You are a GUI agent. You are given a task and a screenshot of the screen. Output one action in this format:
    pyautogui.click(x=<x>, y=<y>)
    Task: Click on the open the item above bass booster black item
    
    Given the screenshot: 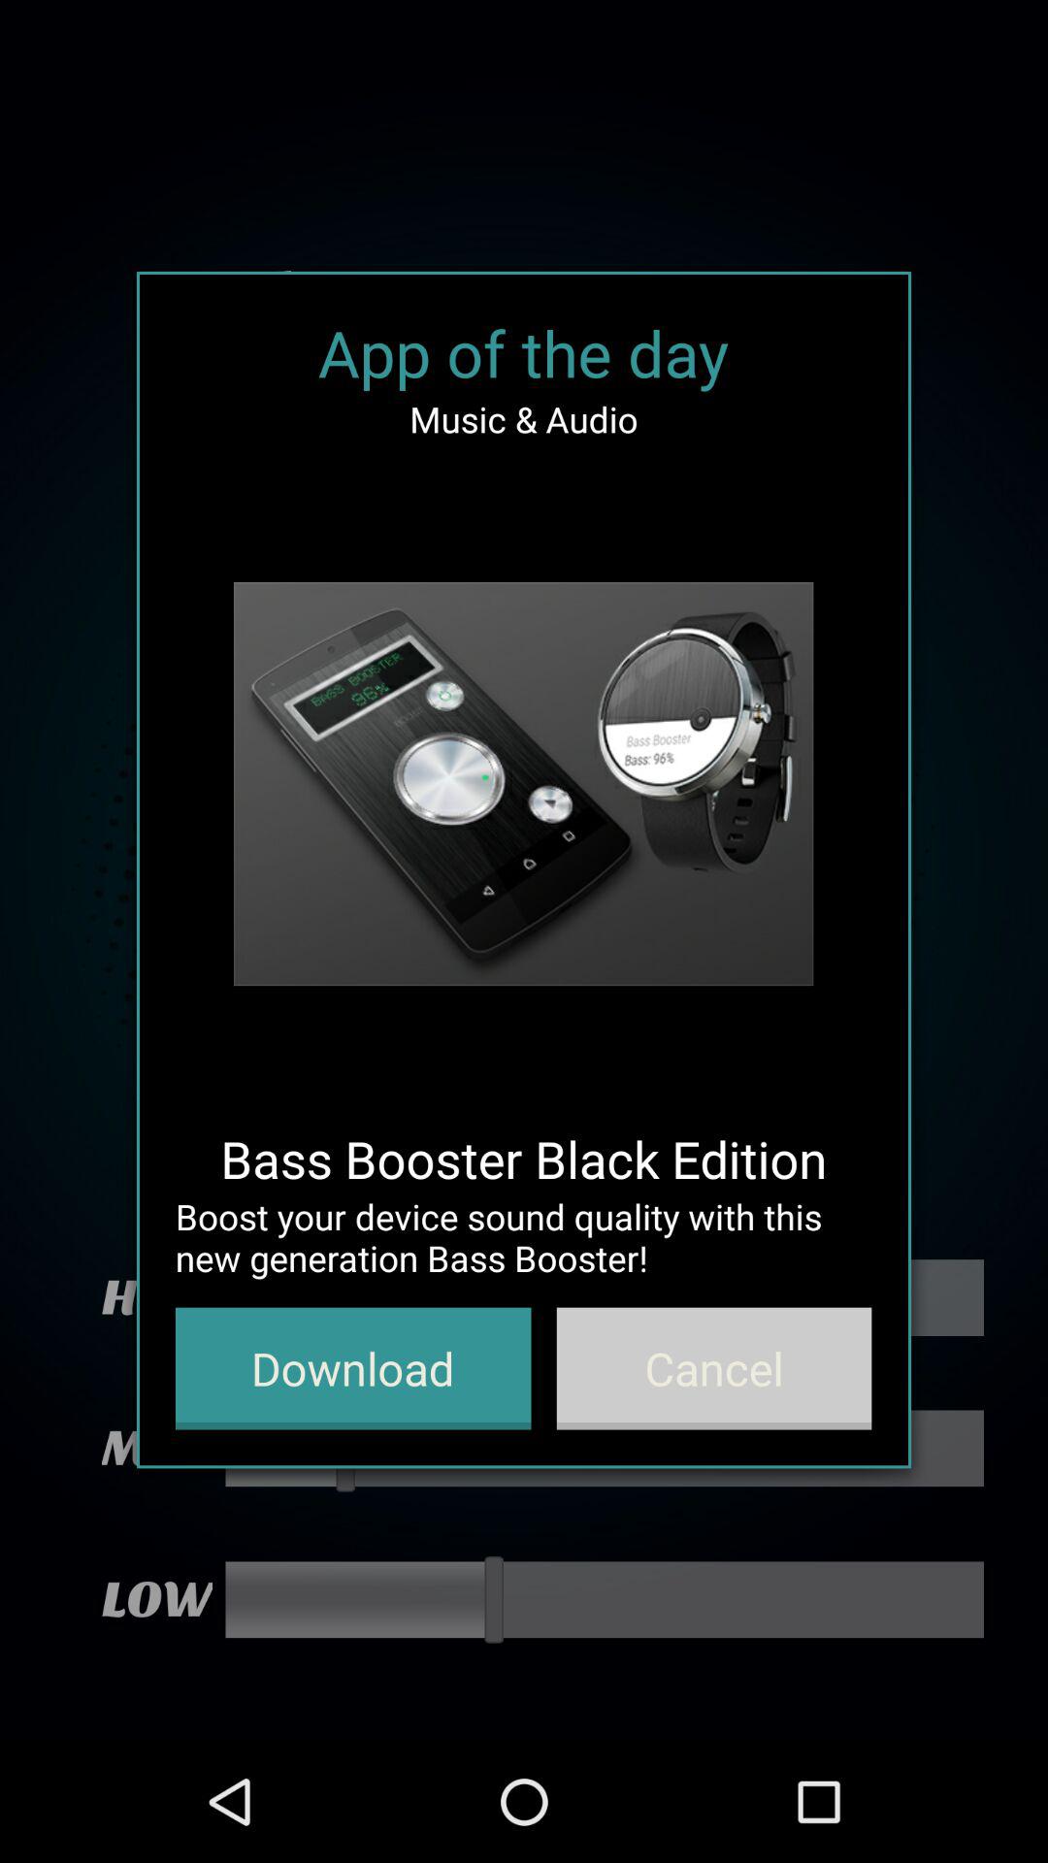 What is the action you would take?
    pyautogui.click(x=523, y=784)
    